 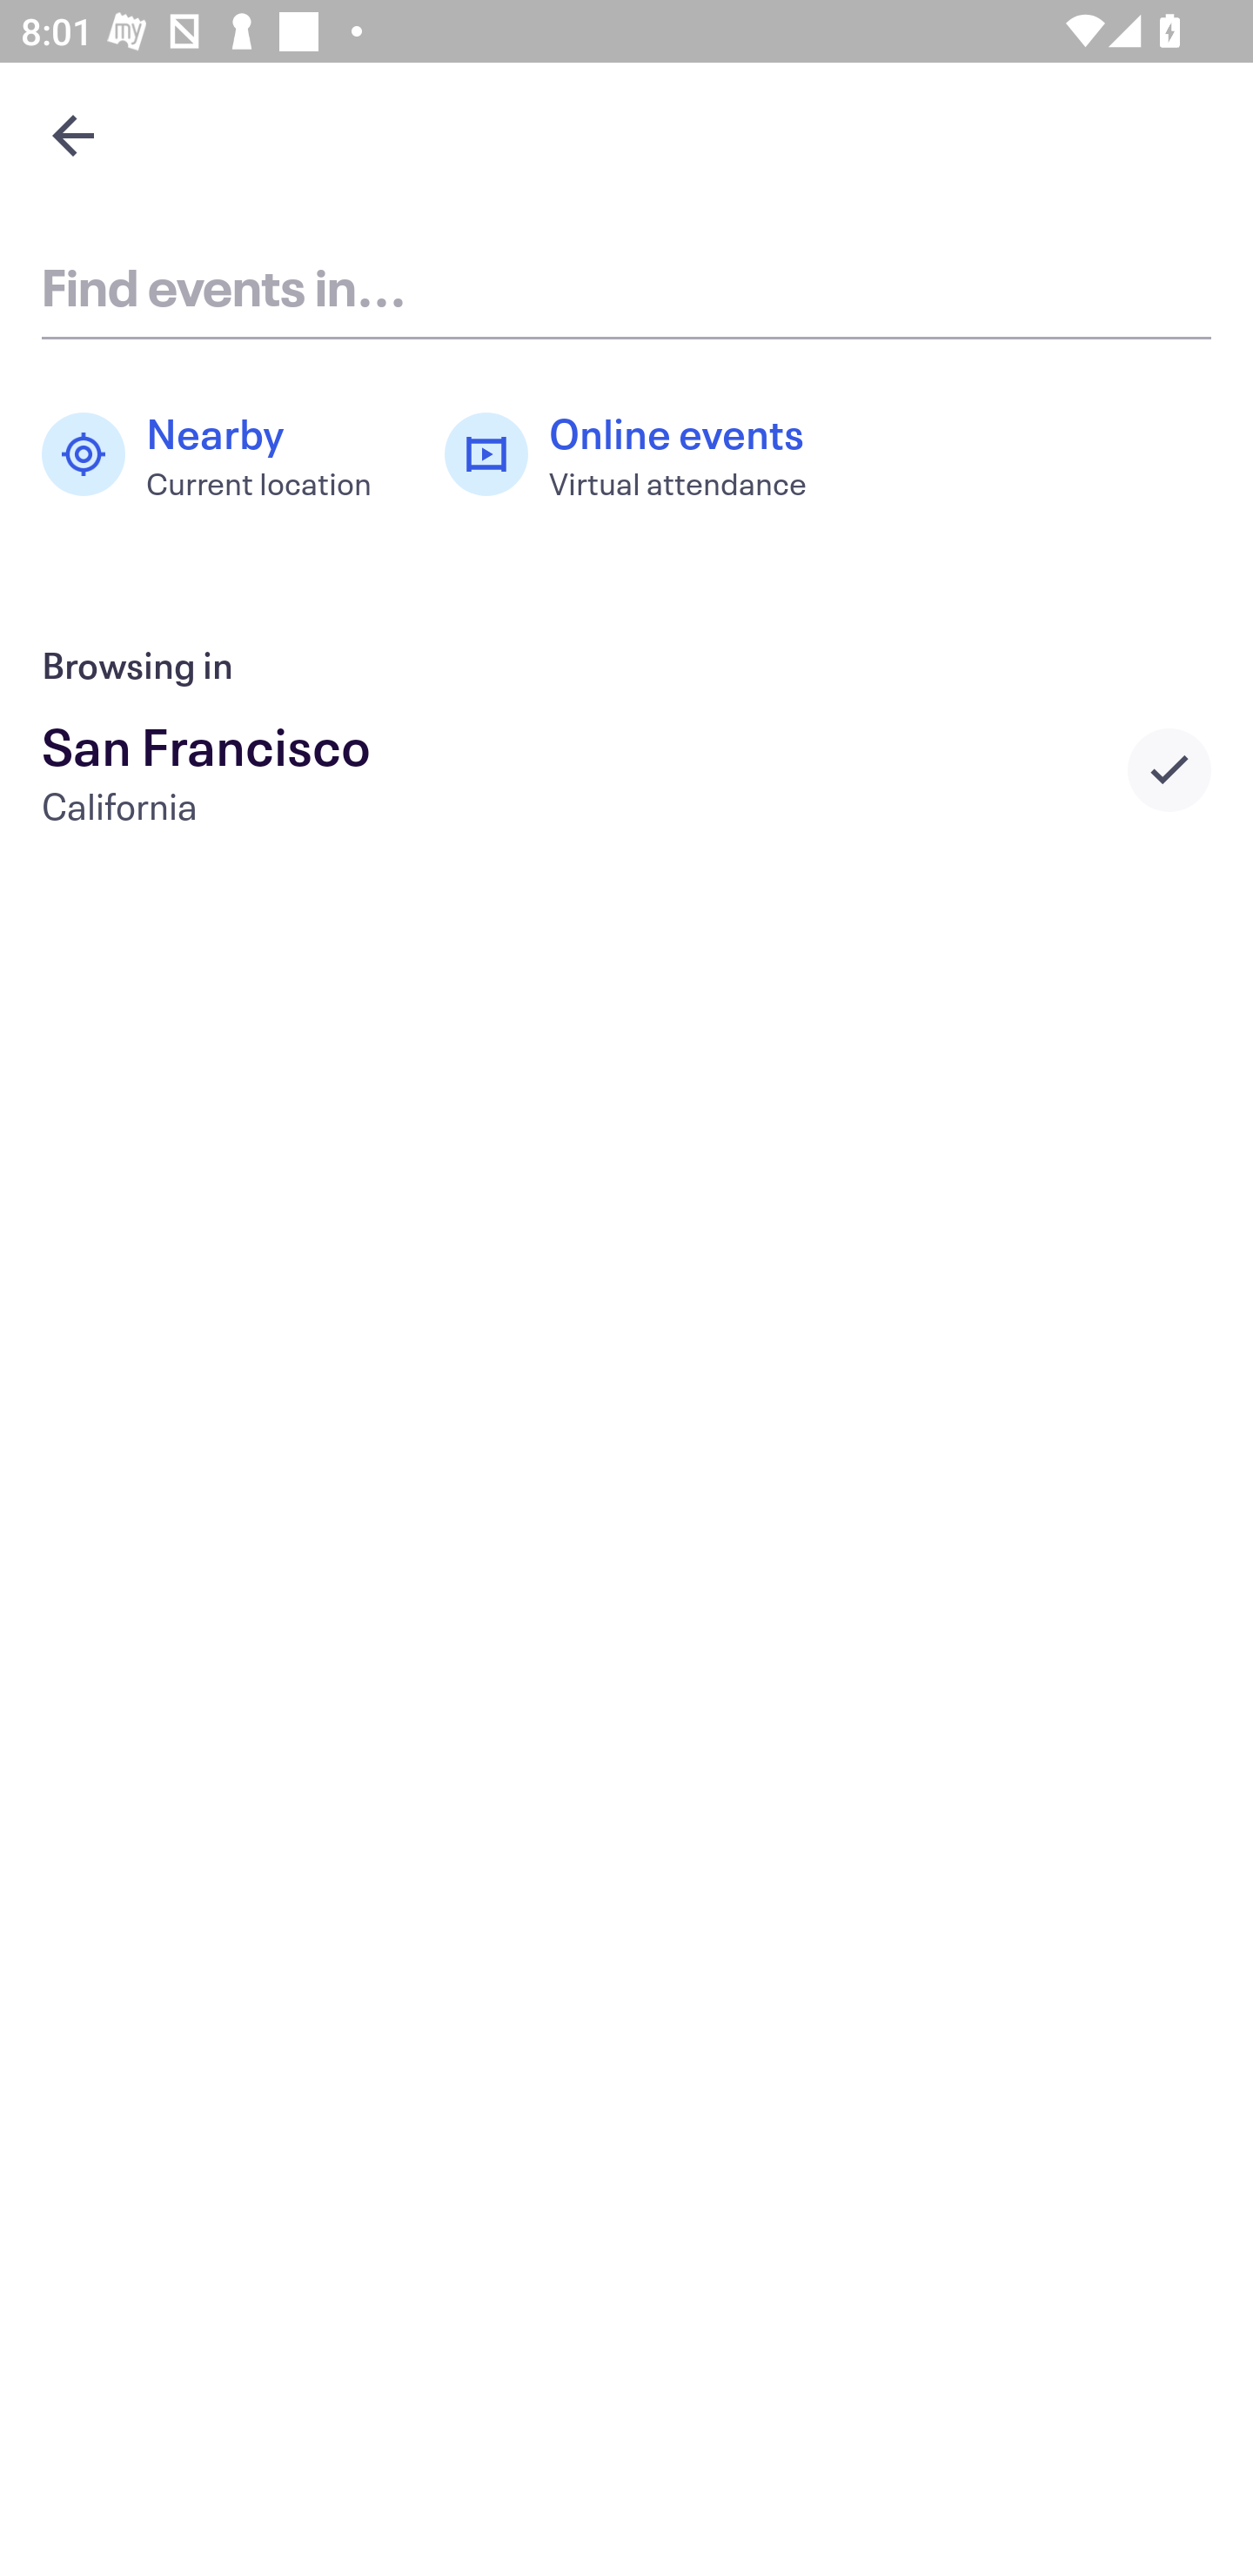 What do you see at coordinates (641, 454) in the screenshot?
I see `Online events Virtual attendance` at bounding box center [641, 454].